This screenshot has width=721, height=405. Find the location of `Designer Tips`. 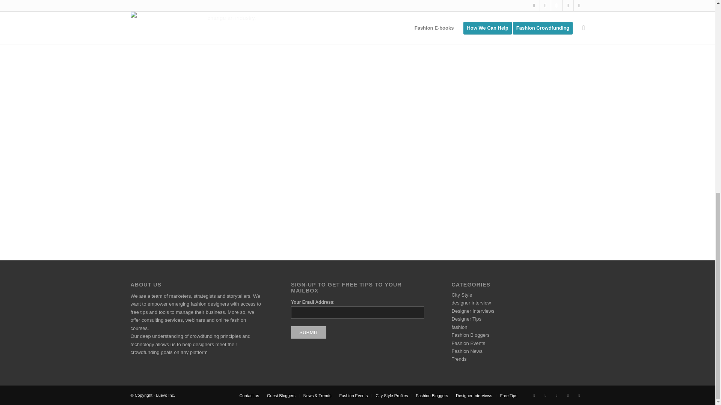

Designer Tips is located at coordinates (466, 319).